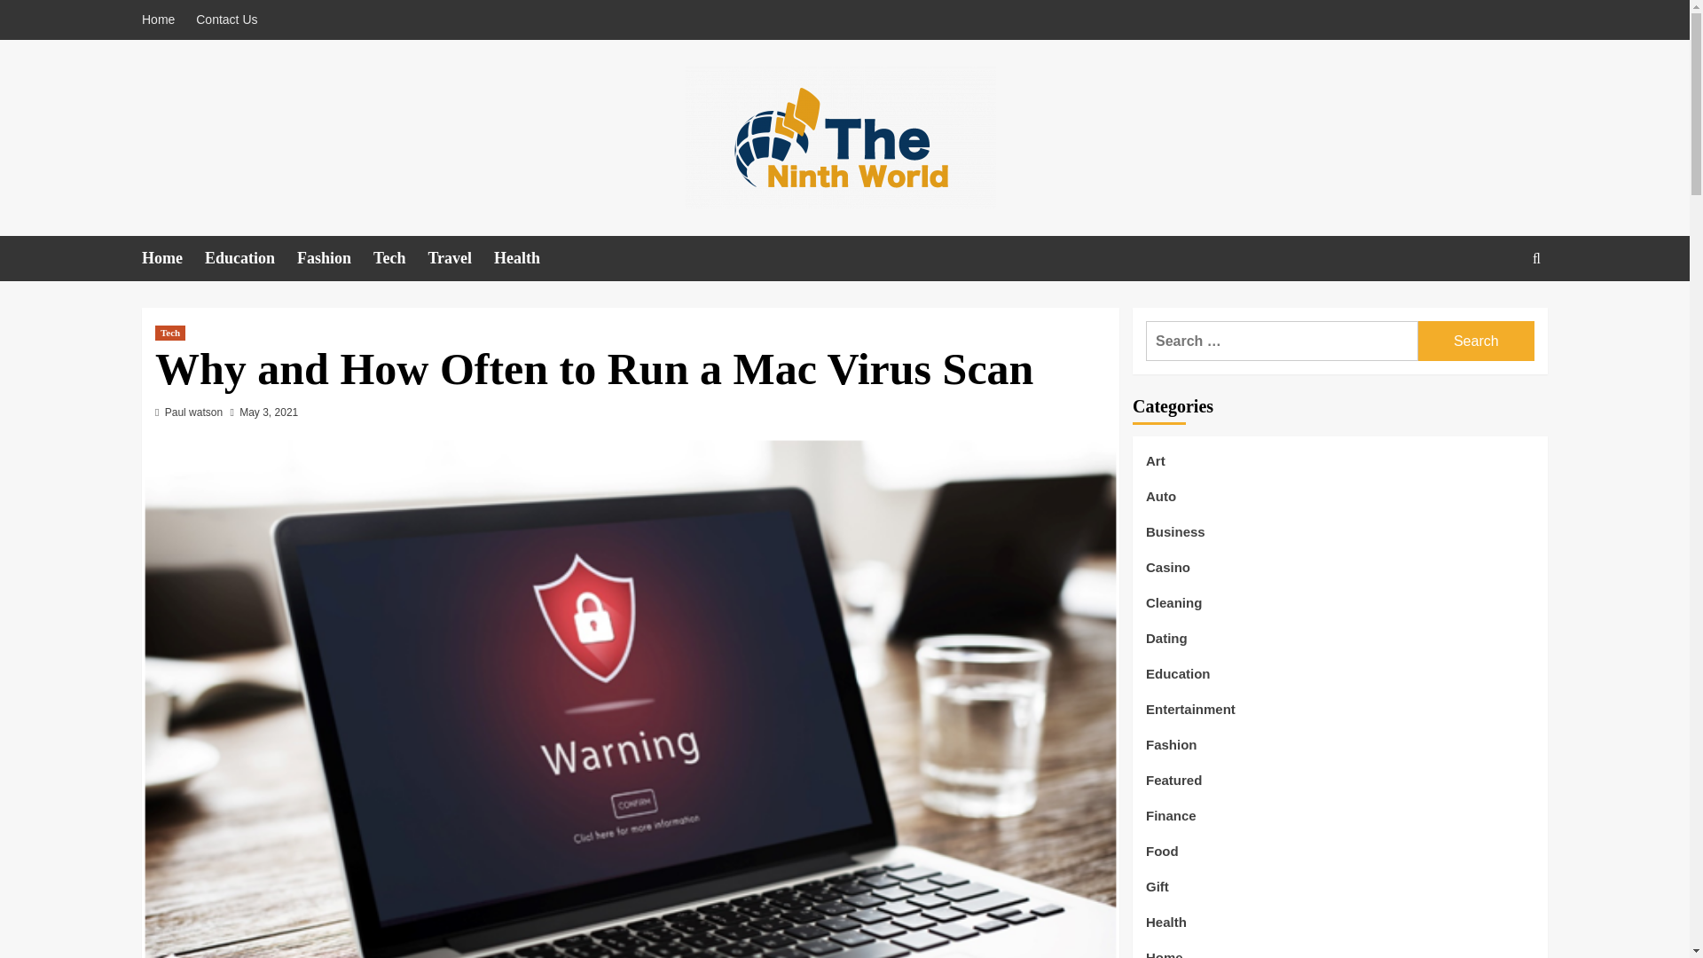 Image resolution: width=1703 pixels, height=958 pixels. What do you see at coordinates (226, 20) in the screenshot?
I see `Contact Us` at bounding box center [226, 20].